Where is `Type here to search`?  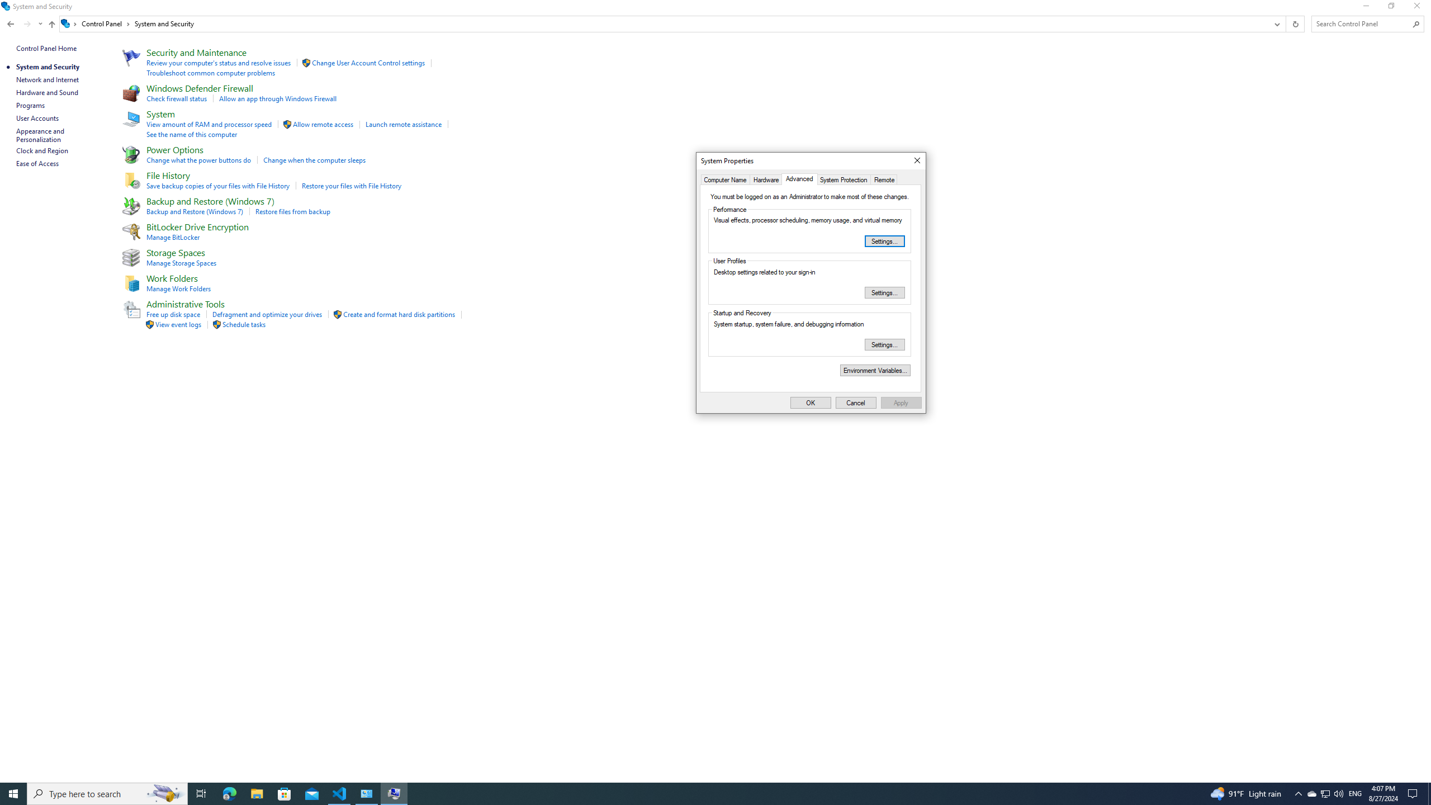 Type here to search is located at coordinates (107, 794).